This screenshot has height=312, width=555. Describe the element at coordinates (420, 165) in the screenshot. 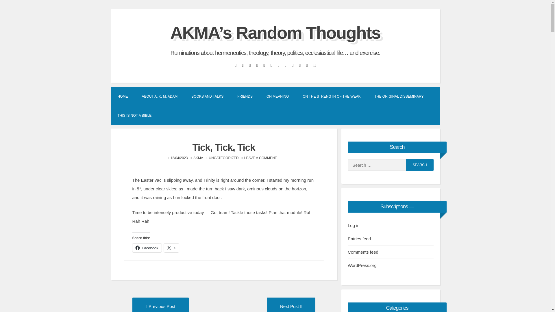

I see `Search` at that location.